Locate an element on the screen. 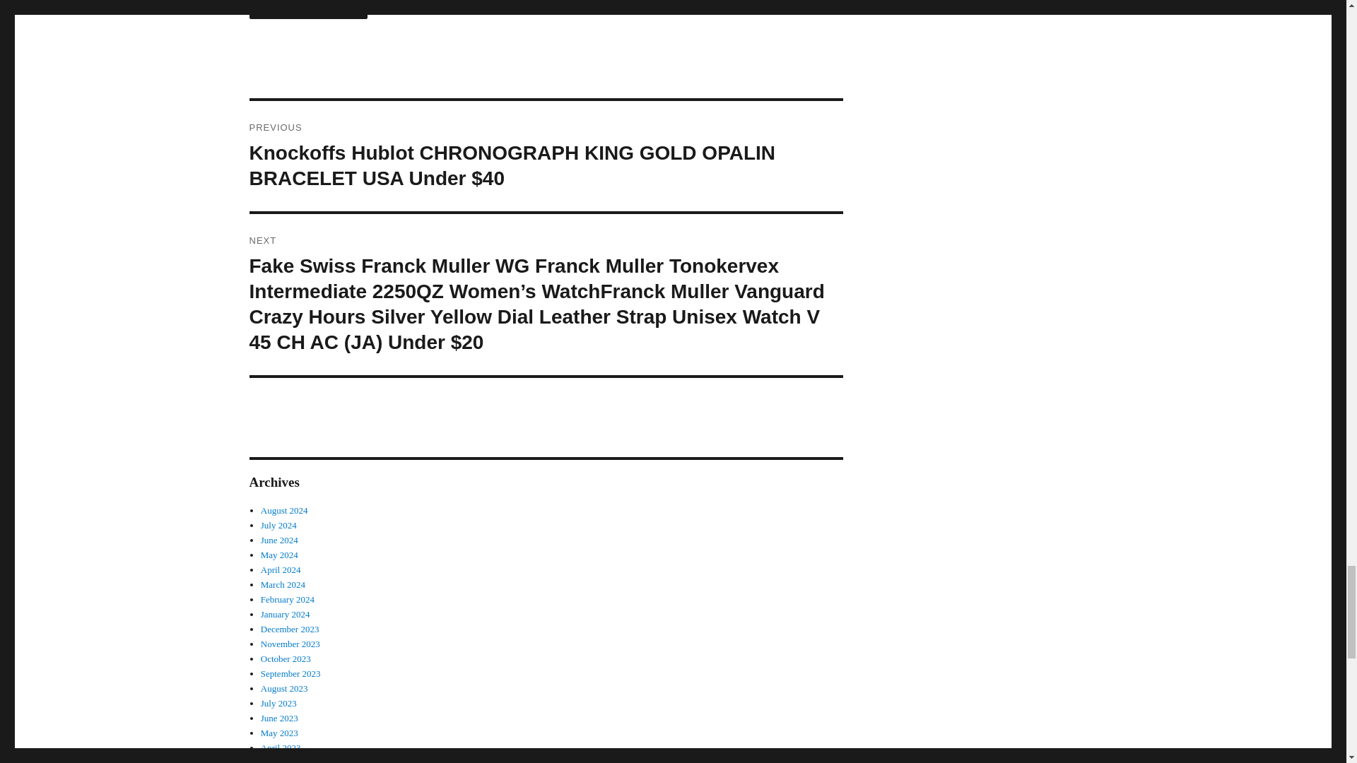 The width and height of the screenshot is (1357, 763). January 2024 is located at coordinates (286, 613).